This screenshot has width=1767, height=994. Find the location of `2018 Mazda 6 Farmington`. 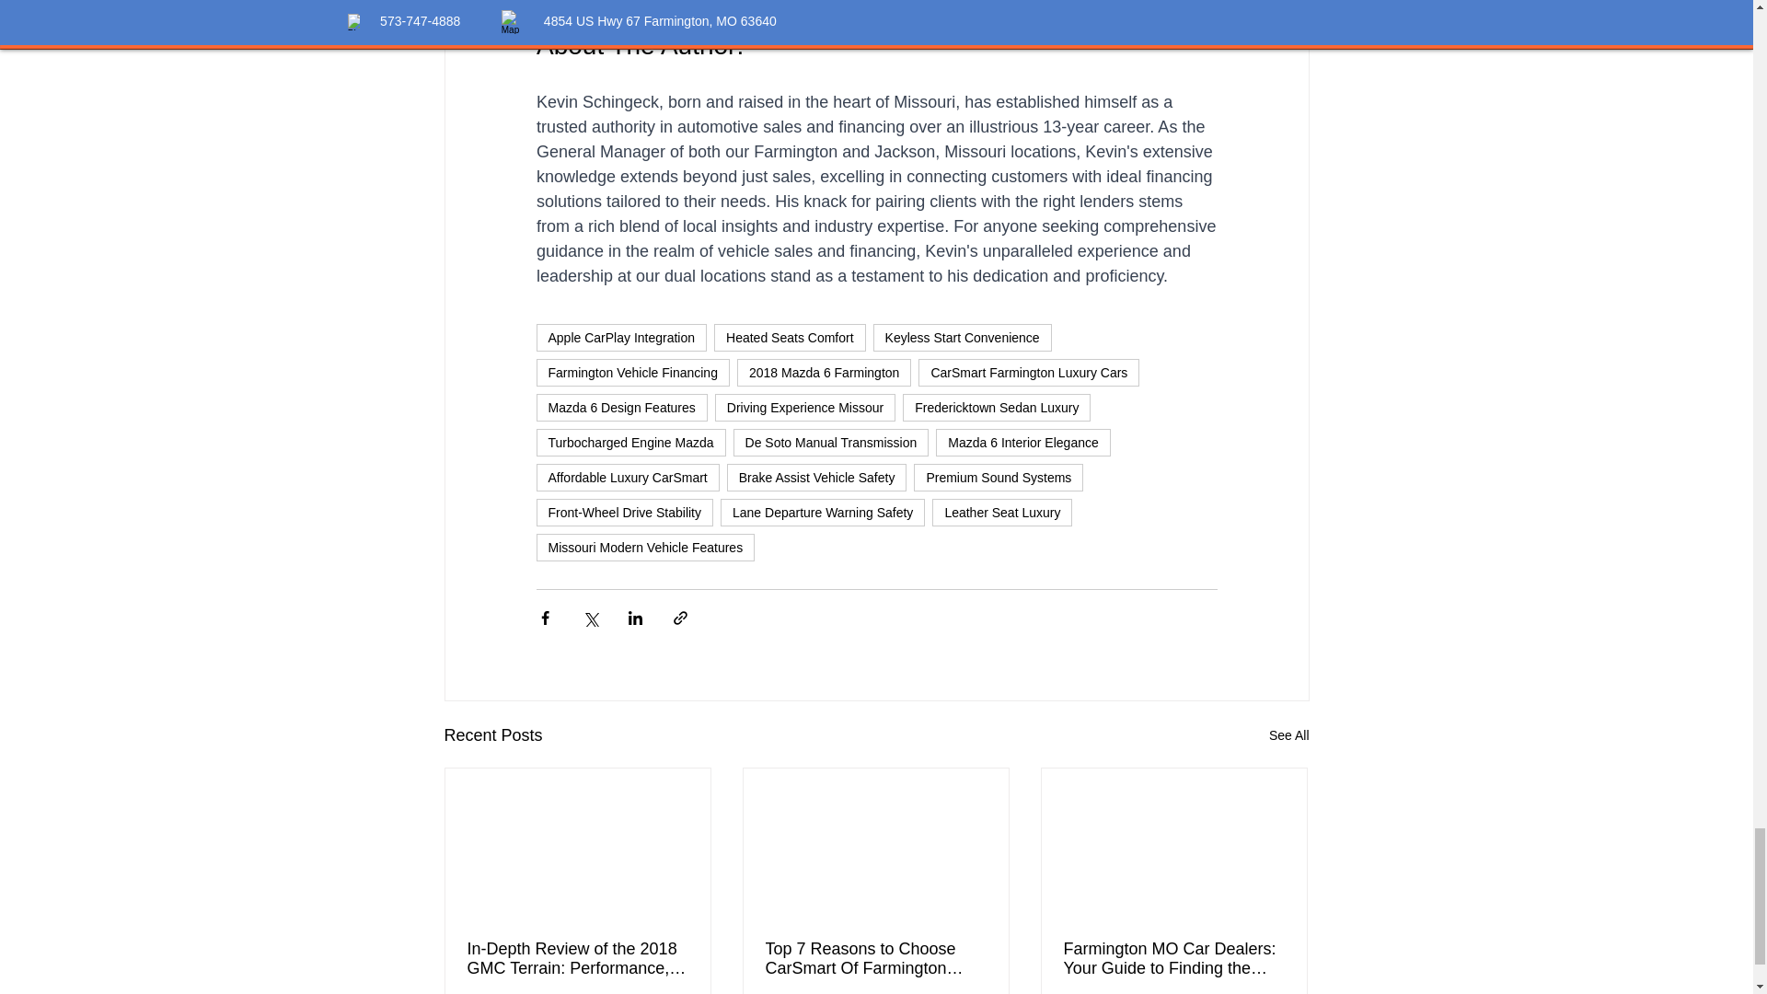

2018 Mazda 6 Farmington is located at coordinates (824, 372).